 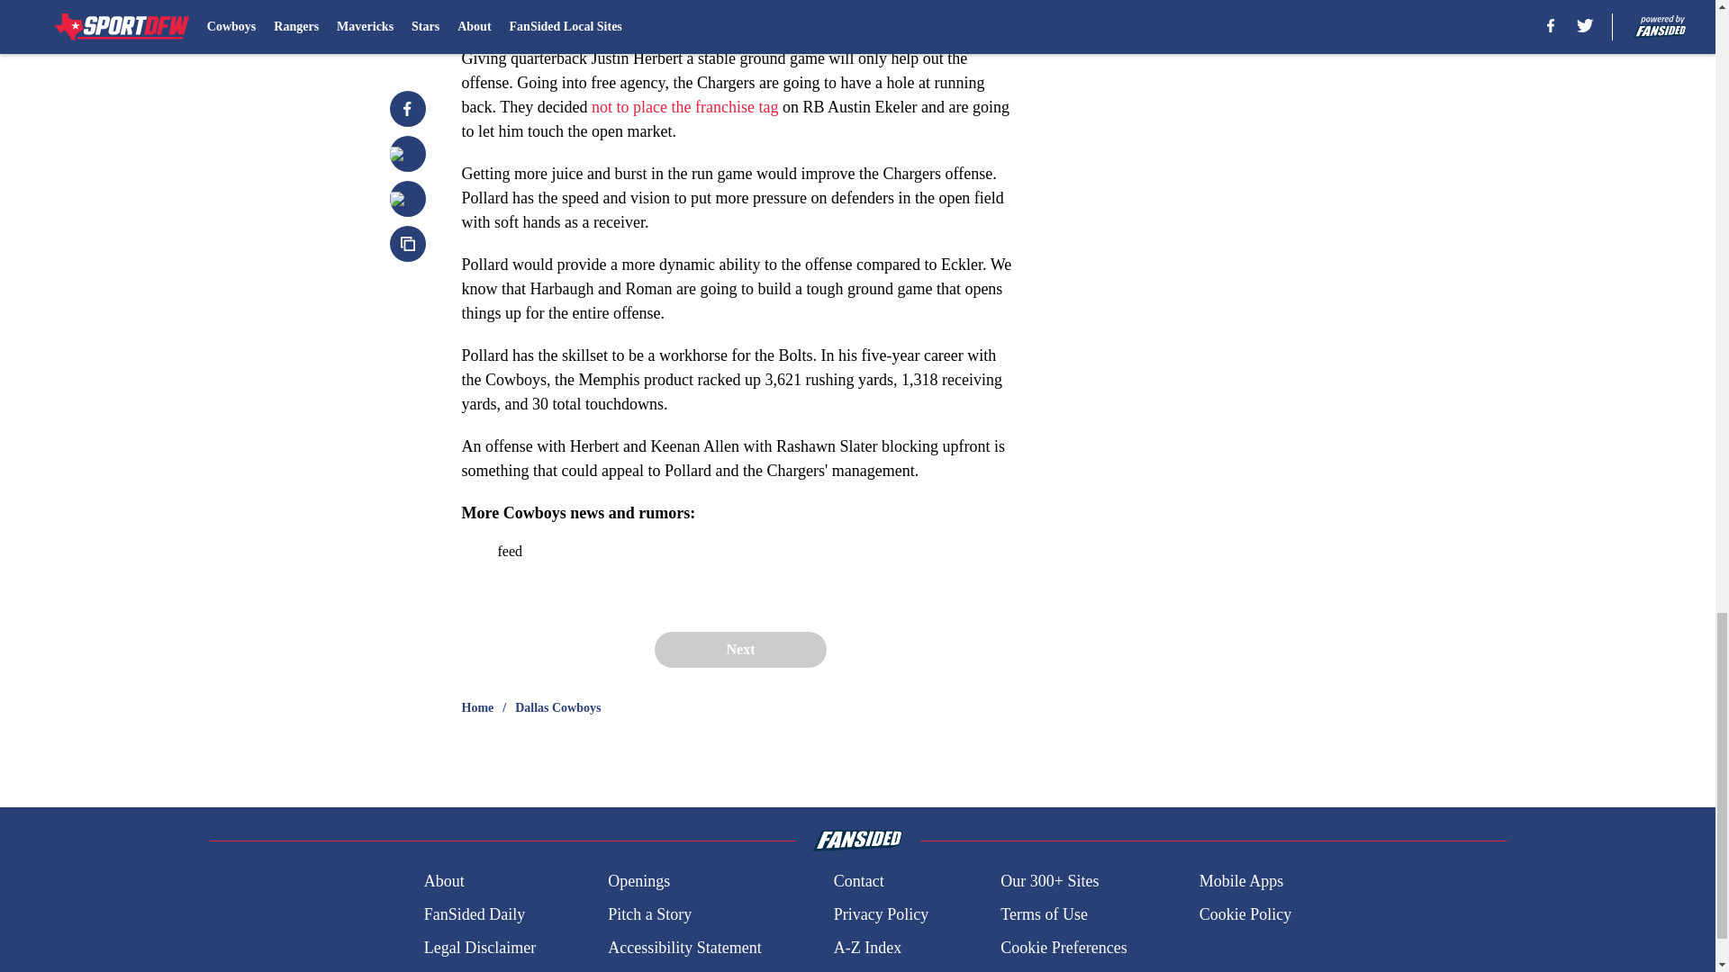 I want to click on Mobile Apps, so click(x=1242, y=880).